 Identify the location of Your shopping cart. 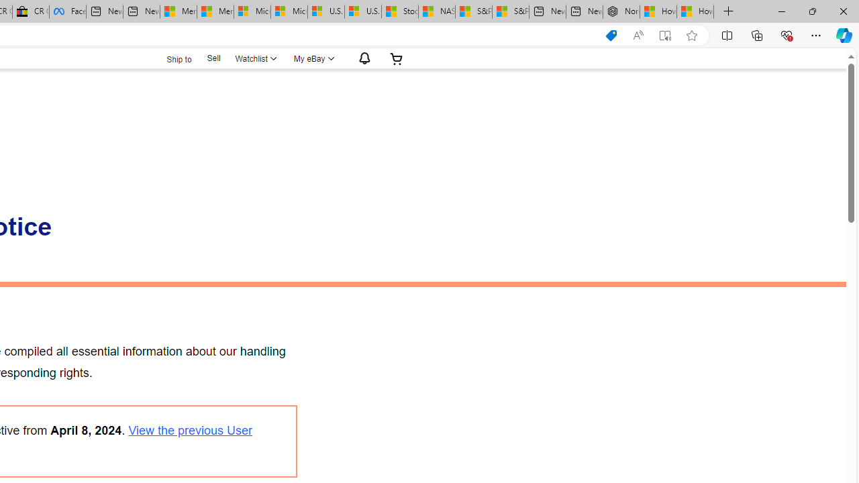
(397, 58).